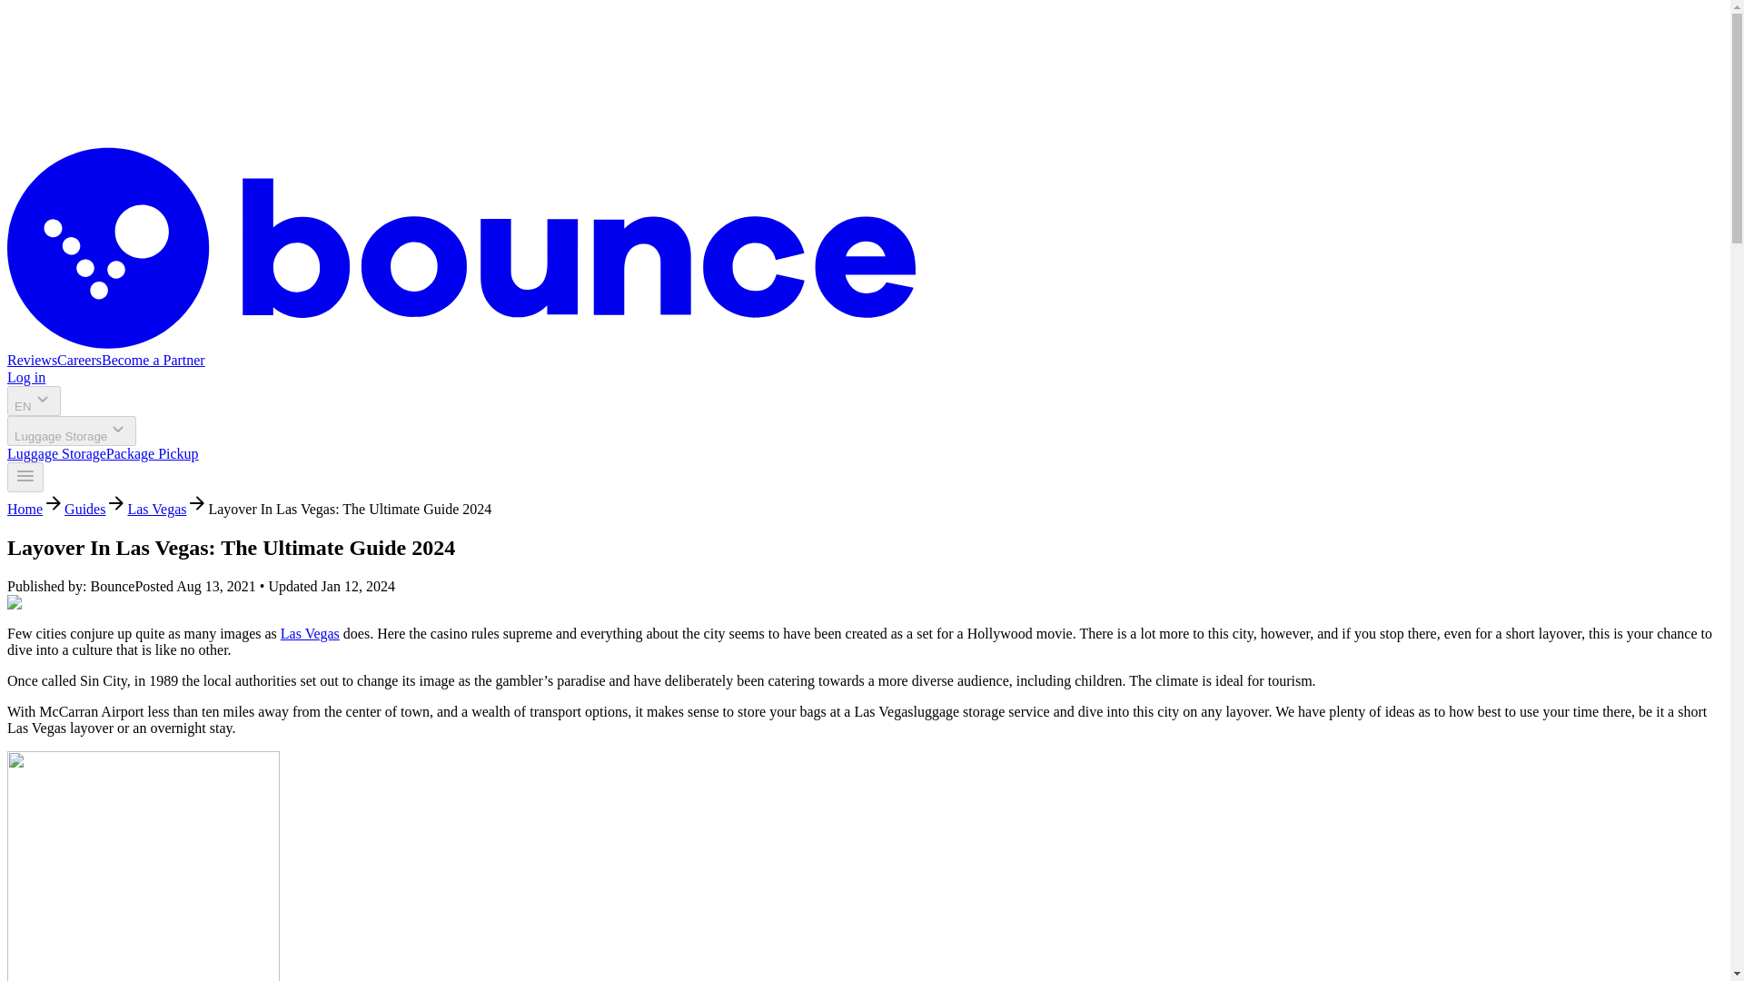 This screenshot has width=1744, height=981. What do you see at coordinates (56, 453) in the screenshot?
I see `Luggage Storage` at bounding box center [56, 453].